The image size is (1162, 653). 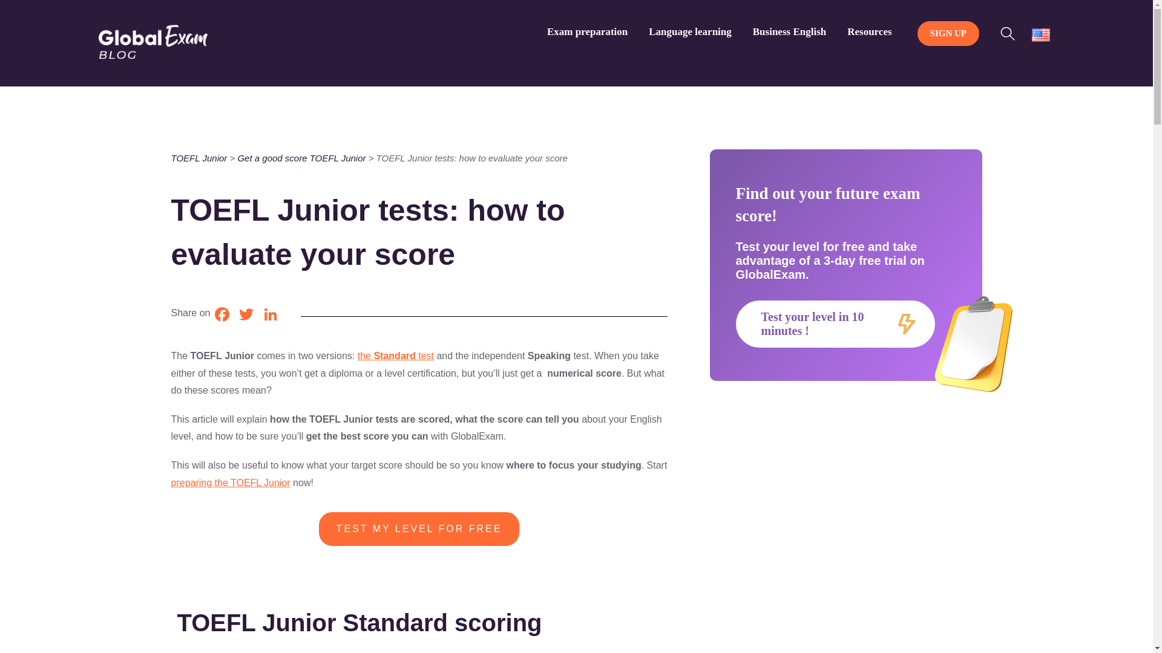 I want to click on Twitter, so click(x=246, y=317).